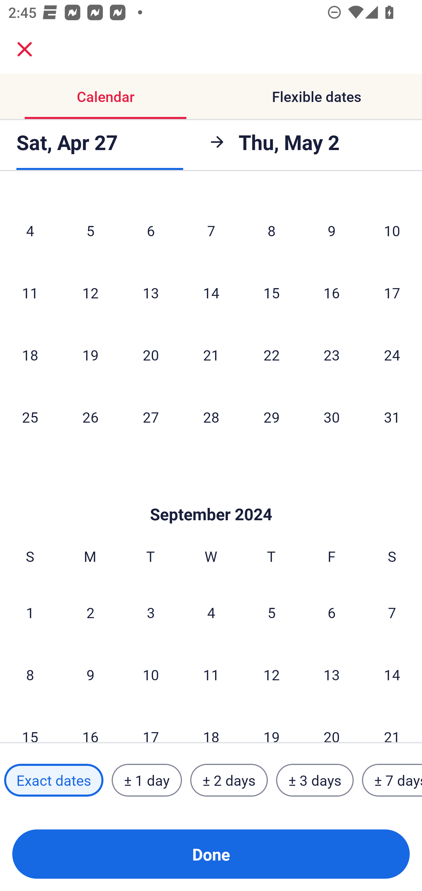 The height and width of the screenshot is (891, 422). Describe the element at coordinates (211, 496) in the screenshot. I see `Skip to Done` at that location.